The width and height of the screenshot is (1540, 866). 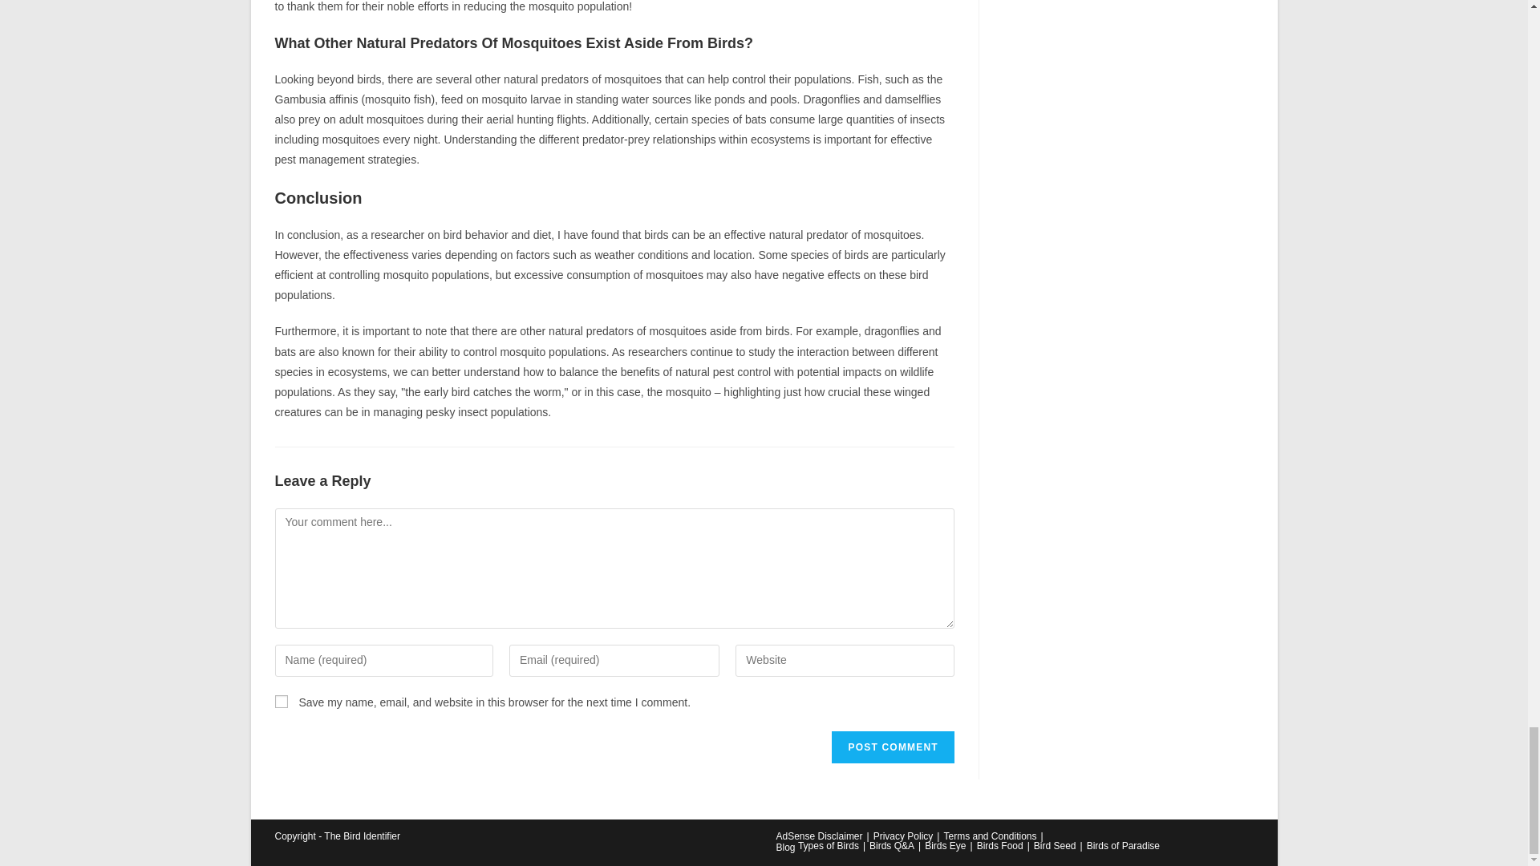 What do you see at coordinates (280, 702) in the screenshot?
I see `yes` at bounding box center [280, 702].